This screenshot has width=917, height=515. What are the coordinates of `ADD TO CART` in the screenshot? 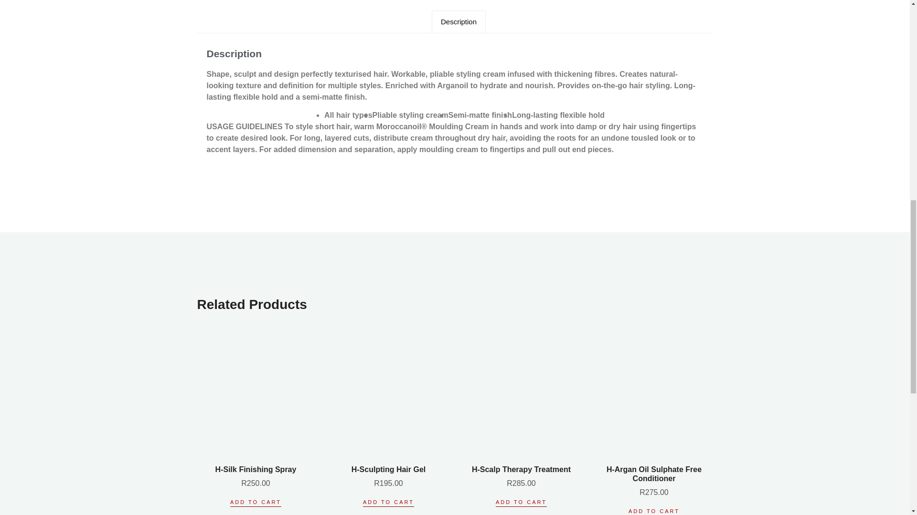 It's located at (653, 511).